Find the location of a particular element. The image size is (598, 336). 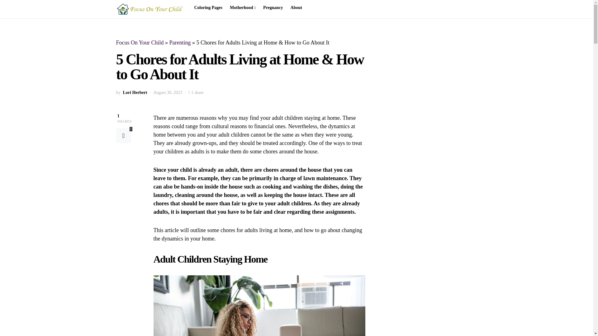

Motherhood is located at coordinates (243, 7).